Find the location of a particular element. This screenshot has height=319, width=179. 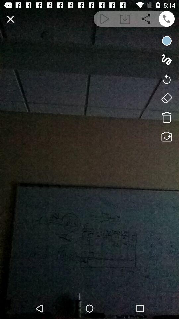

playback video is located at coordinates (104, 19).